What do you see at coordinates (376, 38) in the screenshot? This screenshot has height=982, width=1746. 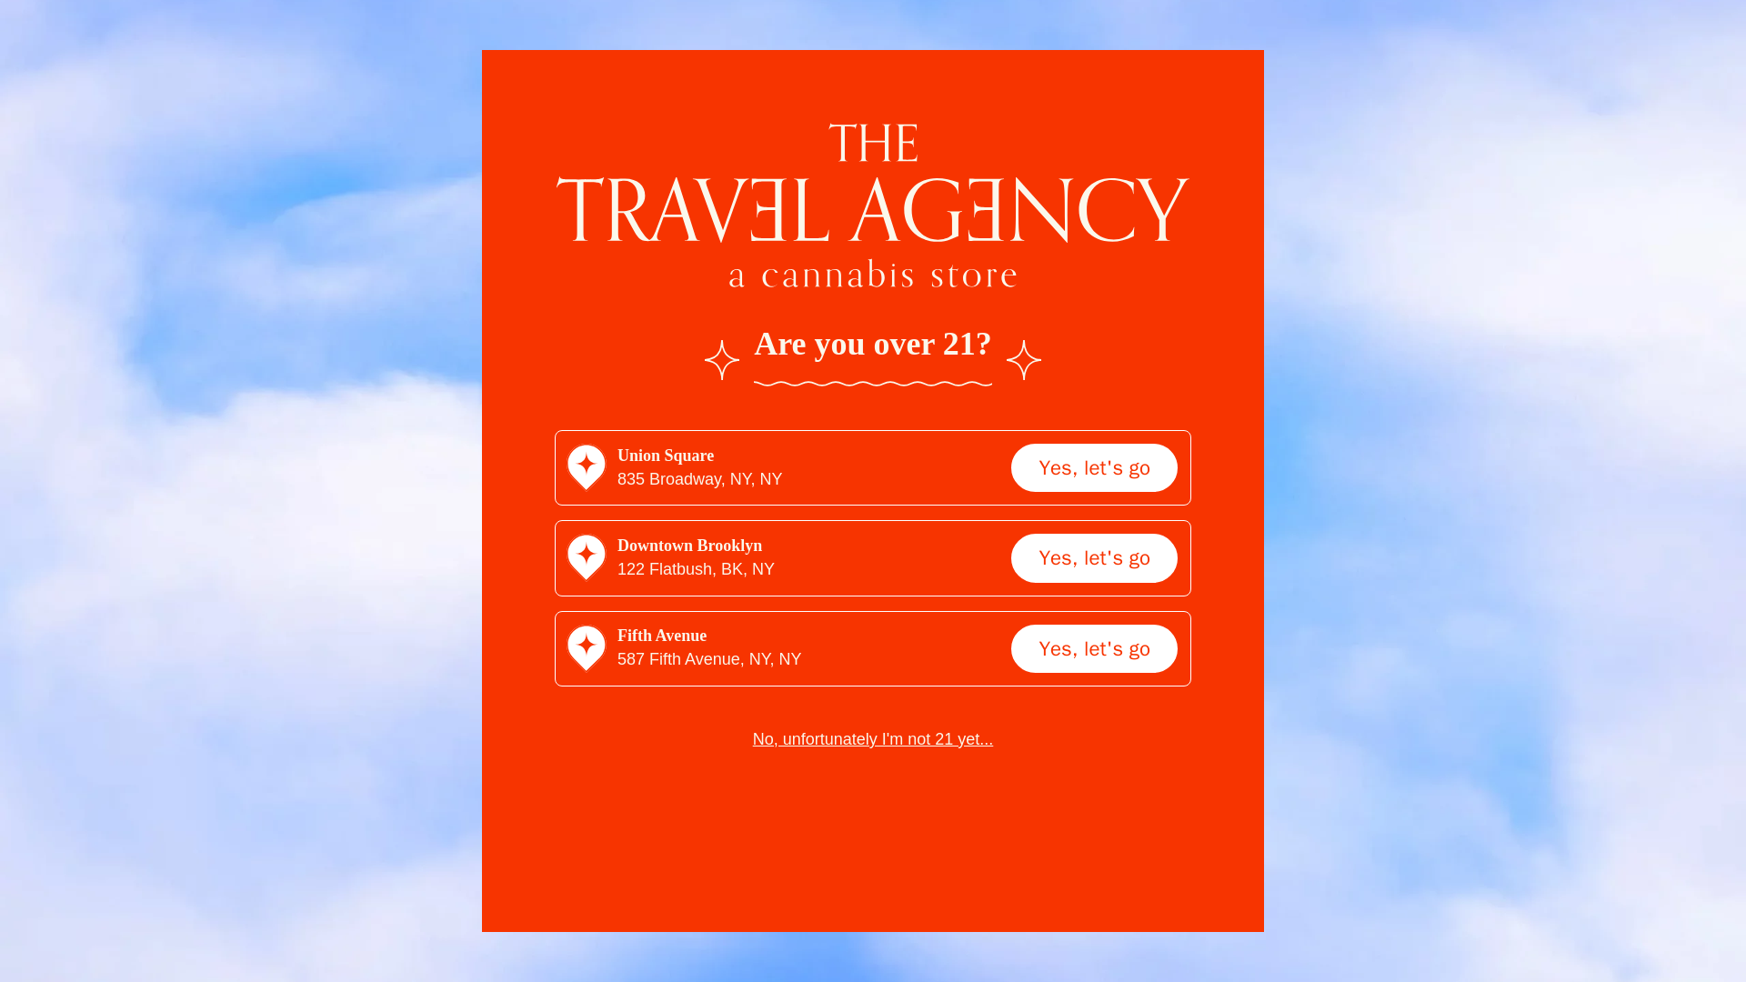 I see `Delivery` at bounding box center [376, 38].